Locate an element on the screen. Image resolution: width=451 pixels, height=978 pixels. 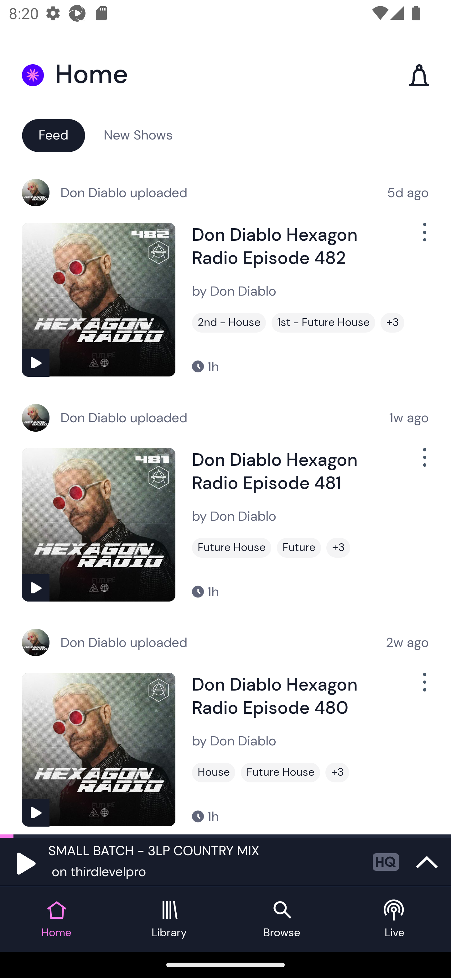
Show Options Menu Button is located at coordinates (423, 237).